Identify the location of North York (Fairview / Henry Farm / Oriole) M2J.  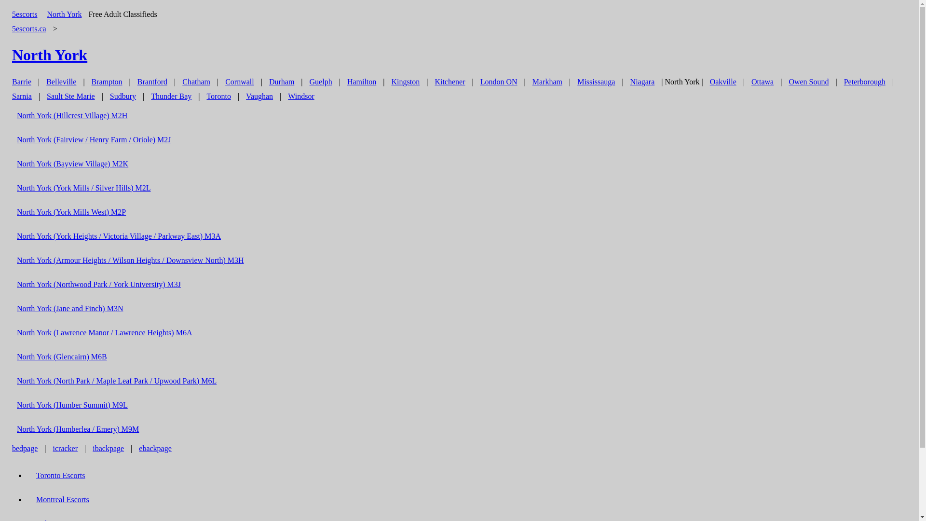
(94, 140).